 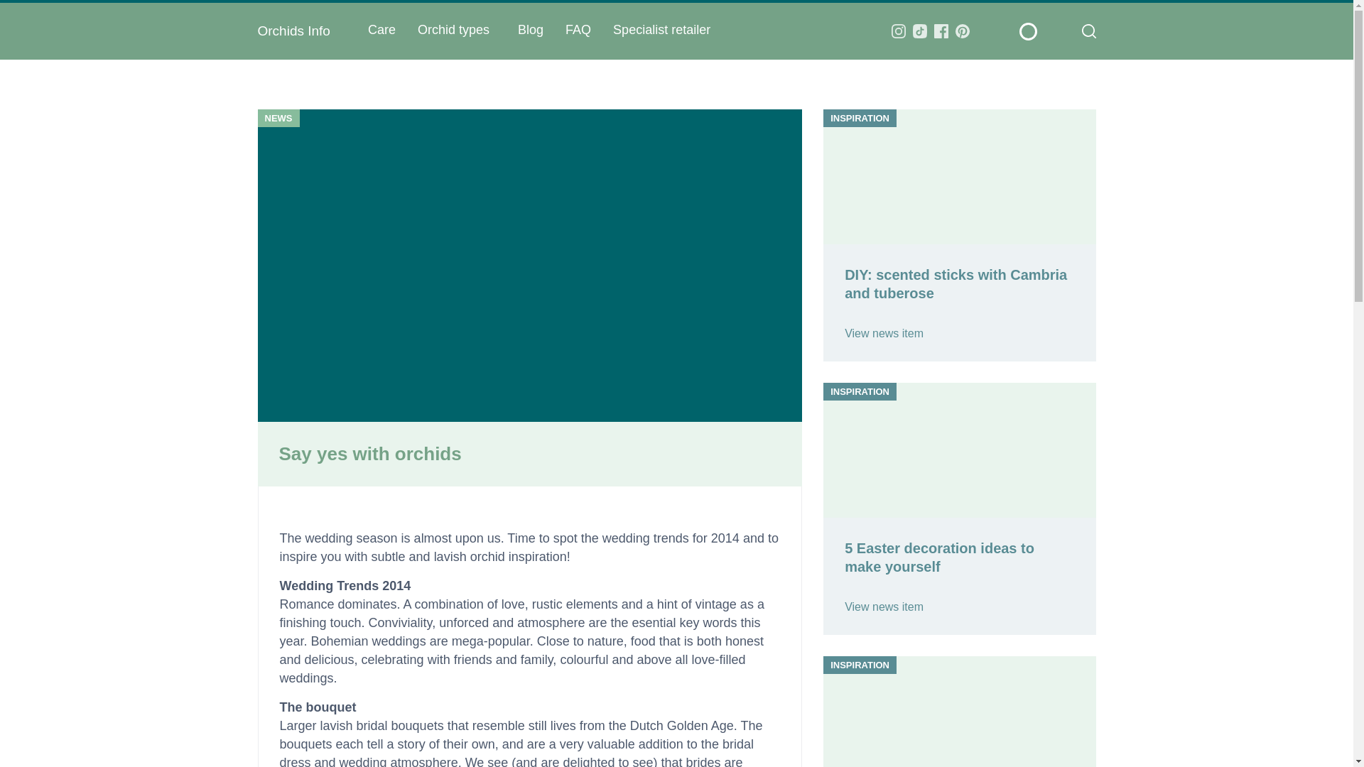 What do you see at coordinates (892, 344) in the screenshot?
I see `DIY: scented sticks with Cambria and tuberose` at bounding box center [892, 344].